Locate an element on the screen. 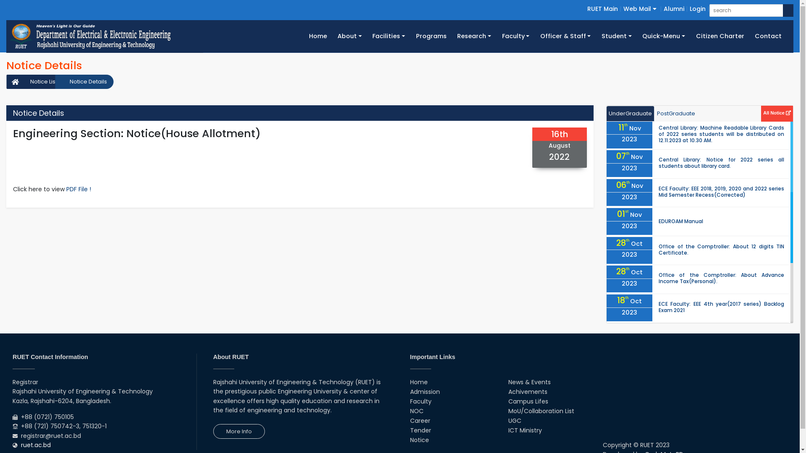 The height and width of the screenshot is (453, 806). Contact is located at coordinates (768, 36).